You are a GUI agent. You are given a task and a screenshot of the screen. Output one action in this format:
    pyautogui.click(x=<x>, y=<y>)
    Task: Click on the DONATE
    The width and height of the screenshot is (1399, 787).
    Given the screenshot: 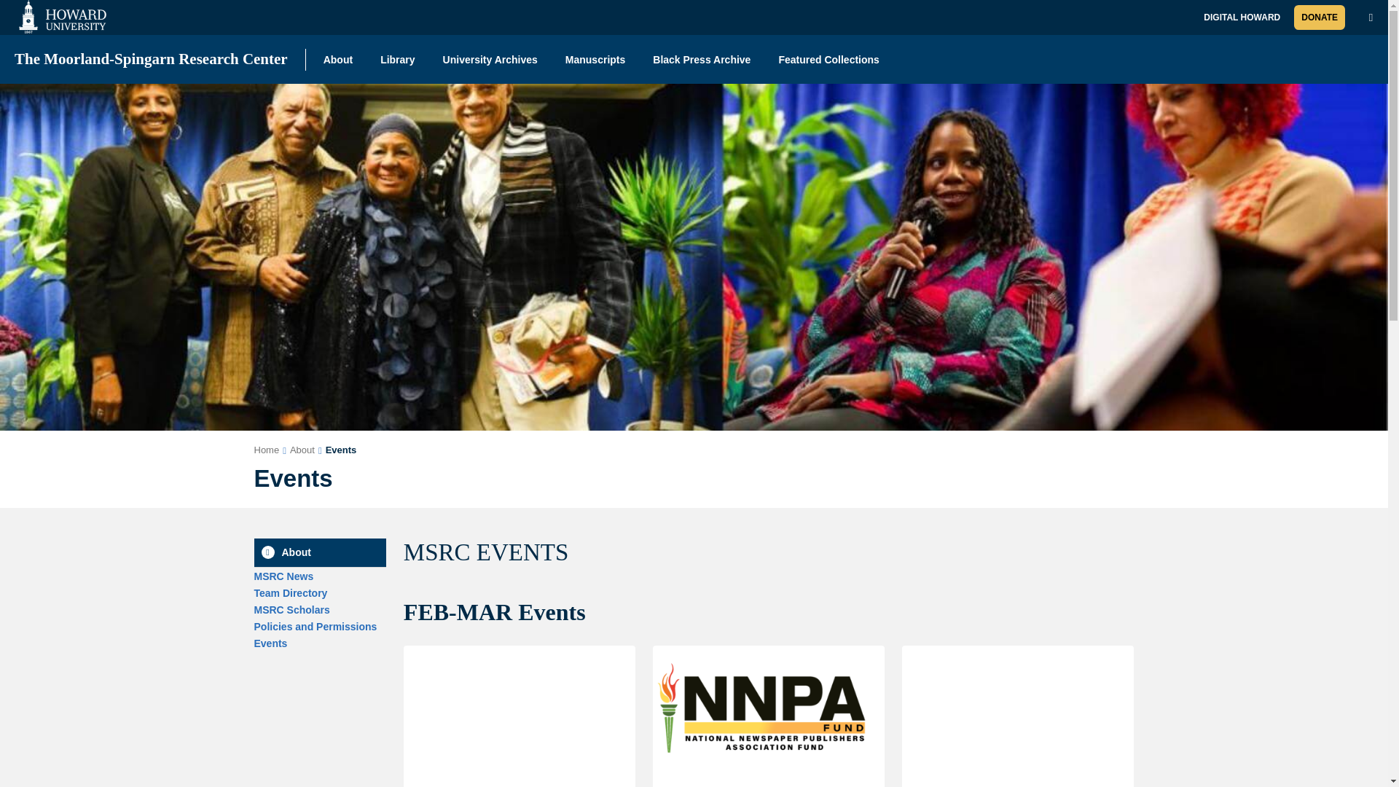 What is the action you would take?
    pyautogui.click(x=1319, y=17)
    